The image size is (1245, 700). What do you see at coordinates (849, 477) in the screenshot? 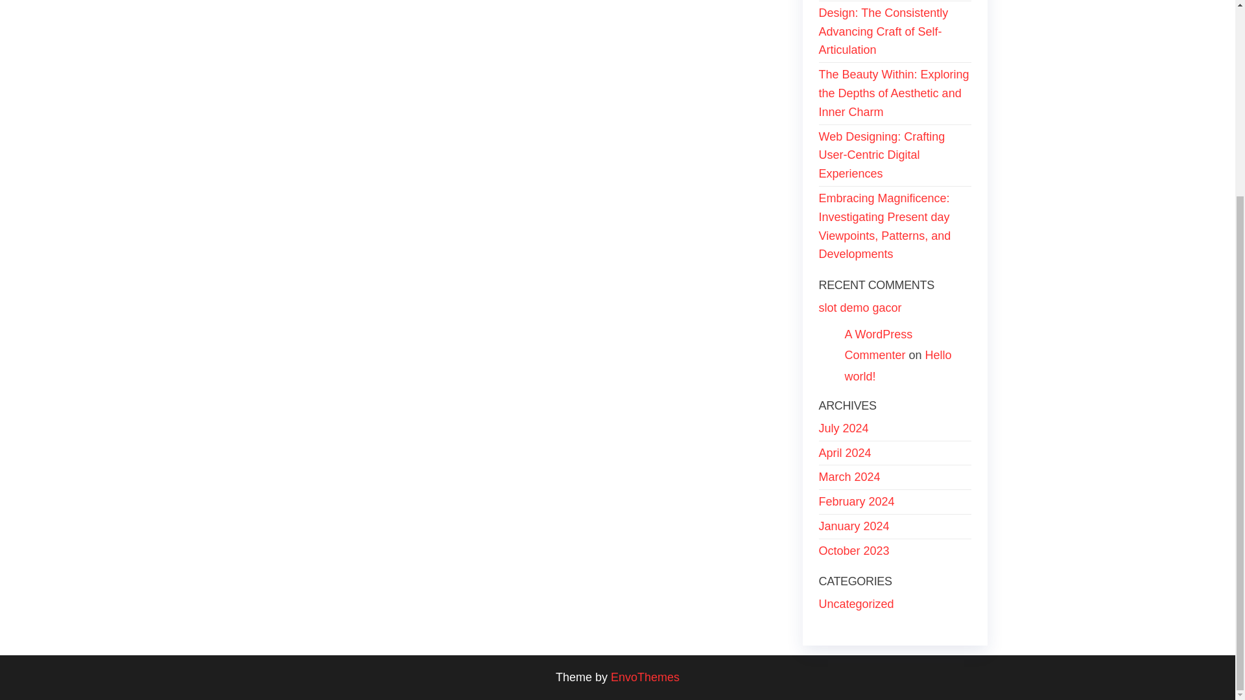
I see `March 2024` at bounding box center [849, 477].